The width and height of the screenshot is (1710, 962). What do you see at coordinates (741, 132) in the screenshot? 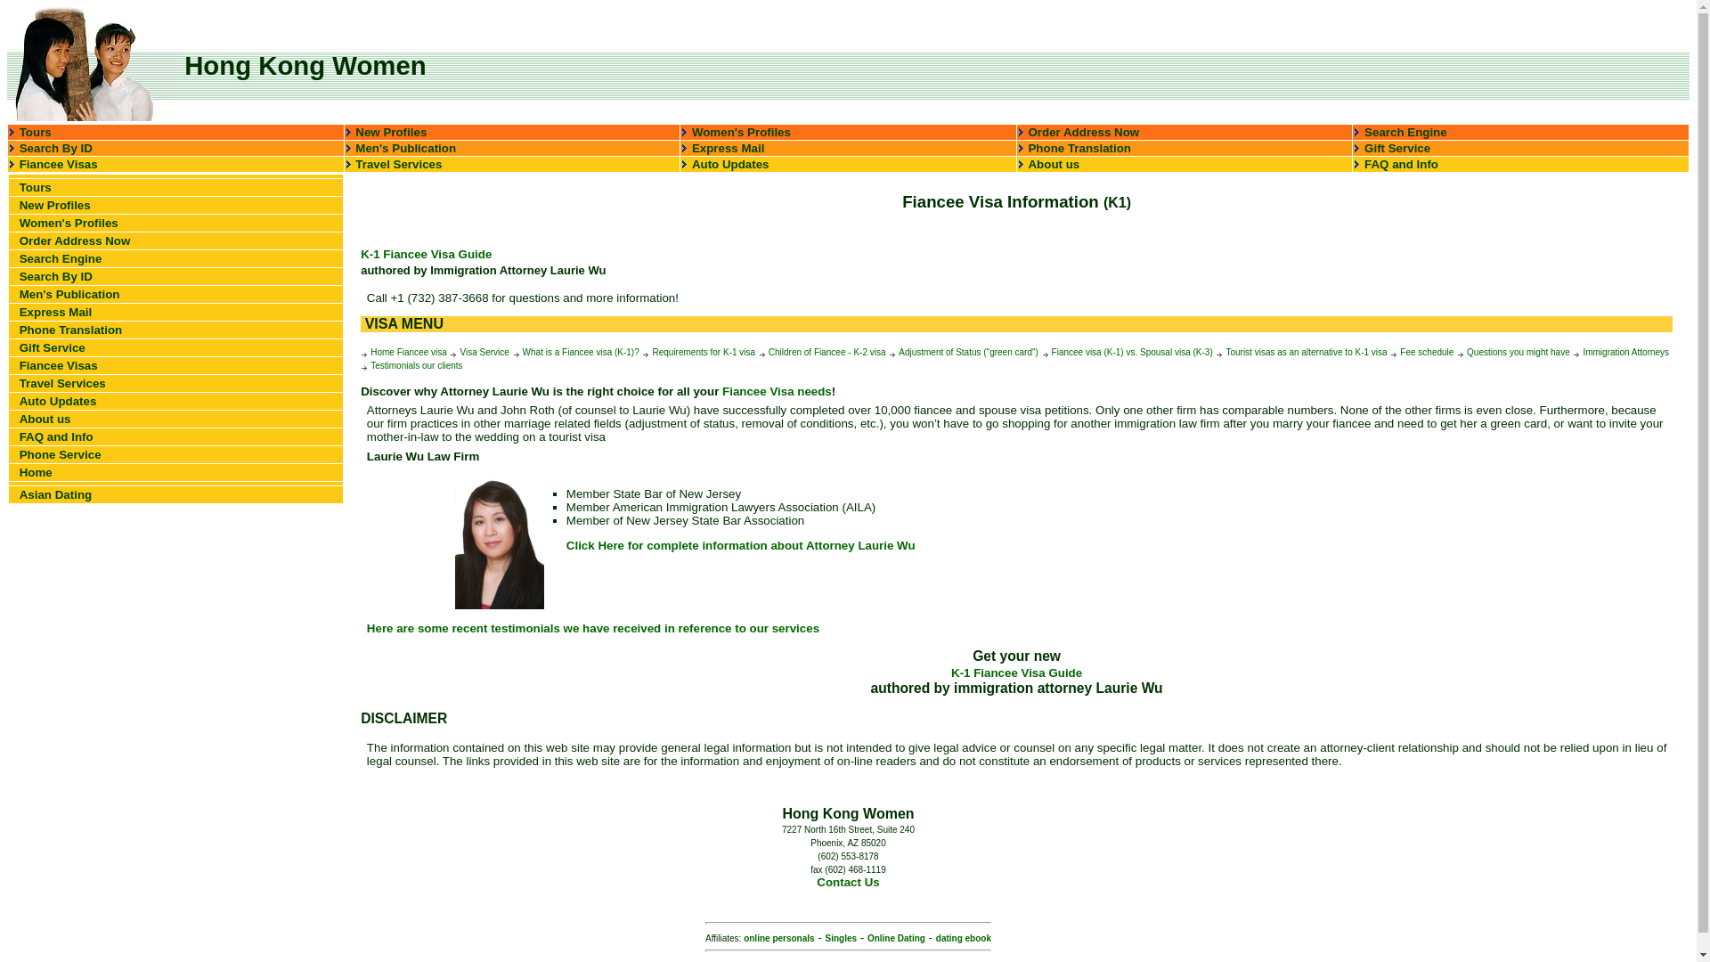
I see `Women's Profiles` at bounding box center [741, 132].